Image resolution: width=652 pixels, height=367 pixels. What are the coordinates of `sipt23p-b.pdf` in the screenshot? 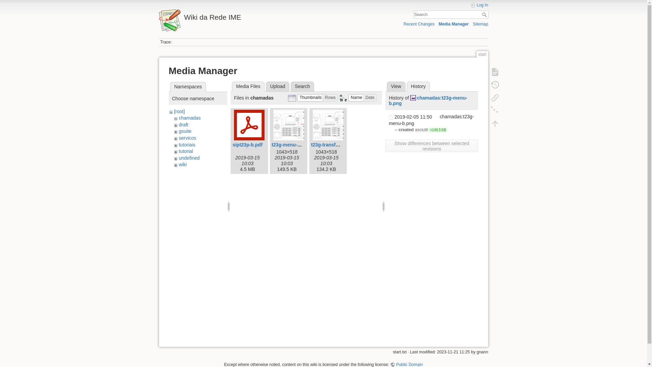 It's located at (248, 145).